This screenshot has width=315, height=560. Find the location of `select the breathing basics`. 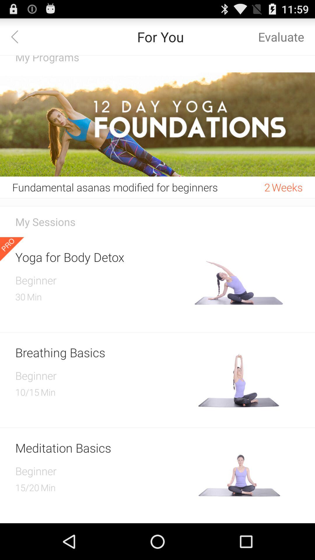

select the breathing basics is located at coordinates (103, 352).